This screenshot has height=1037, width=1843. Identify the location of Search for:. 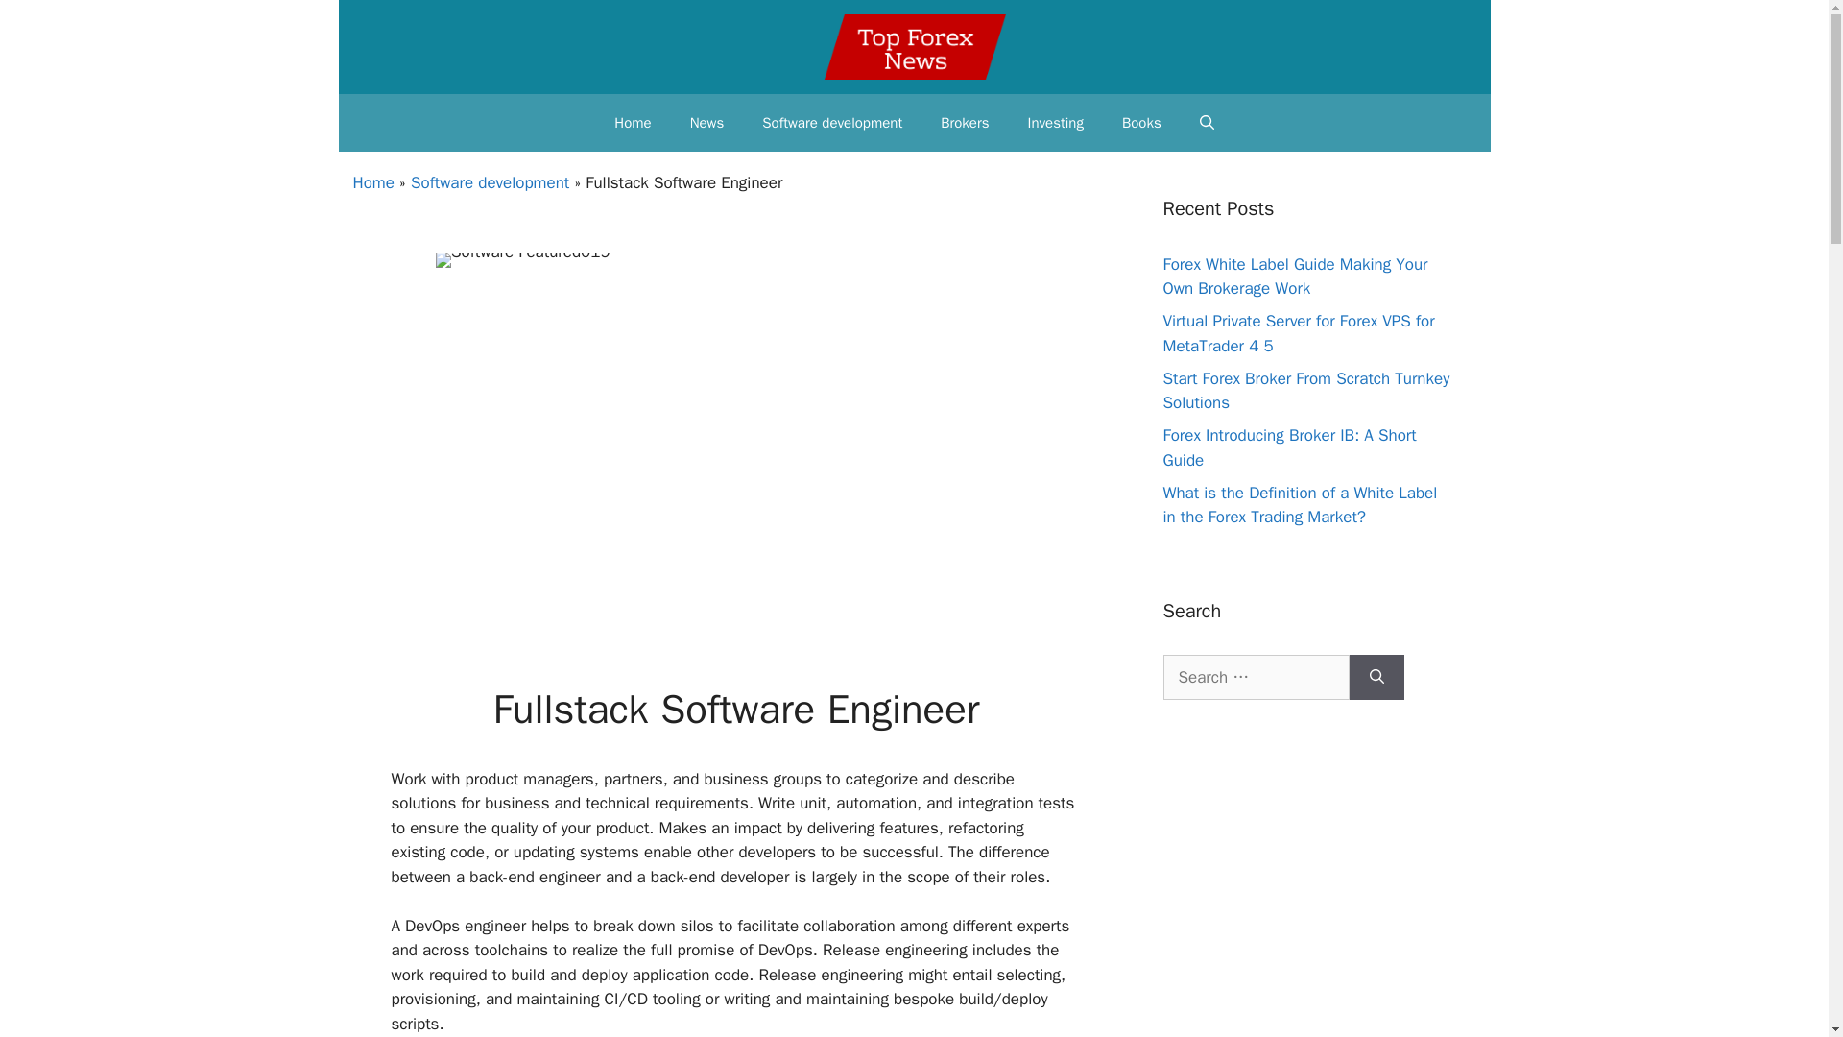
(1256, 678).